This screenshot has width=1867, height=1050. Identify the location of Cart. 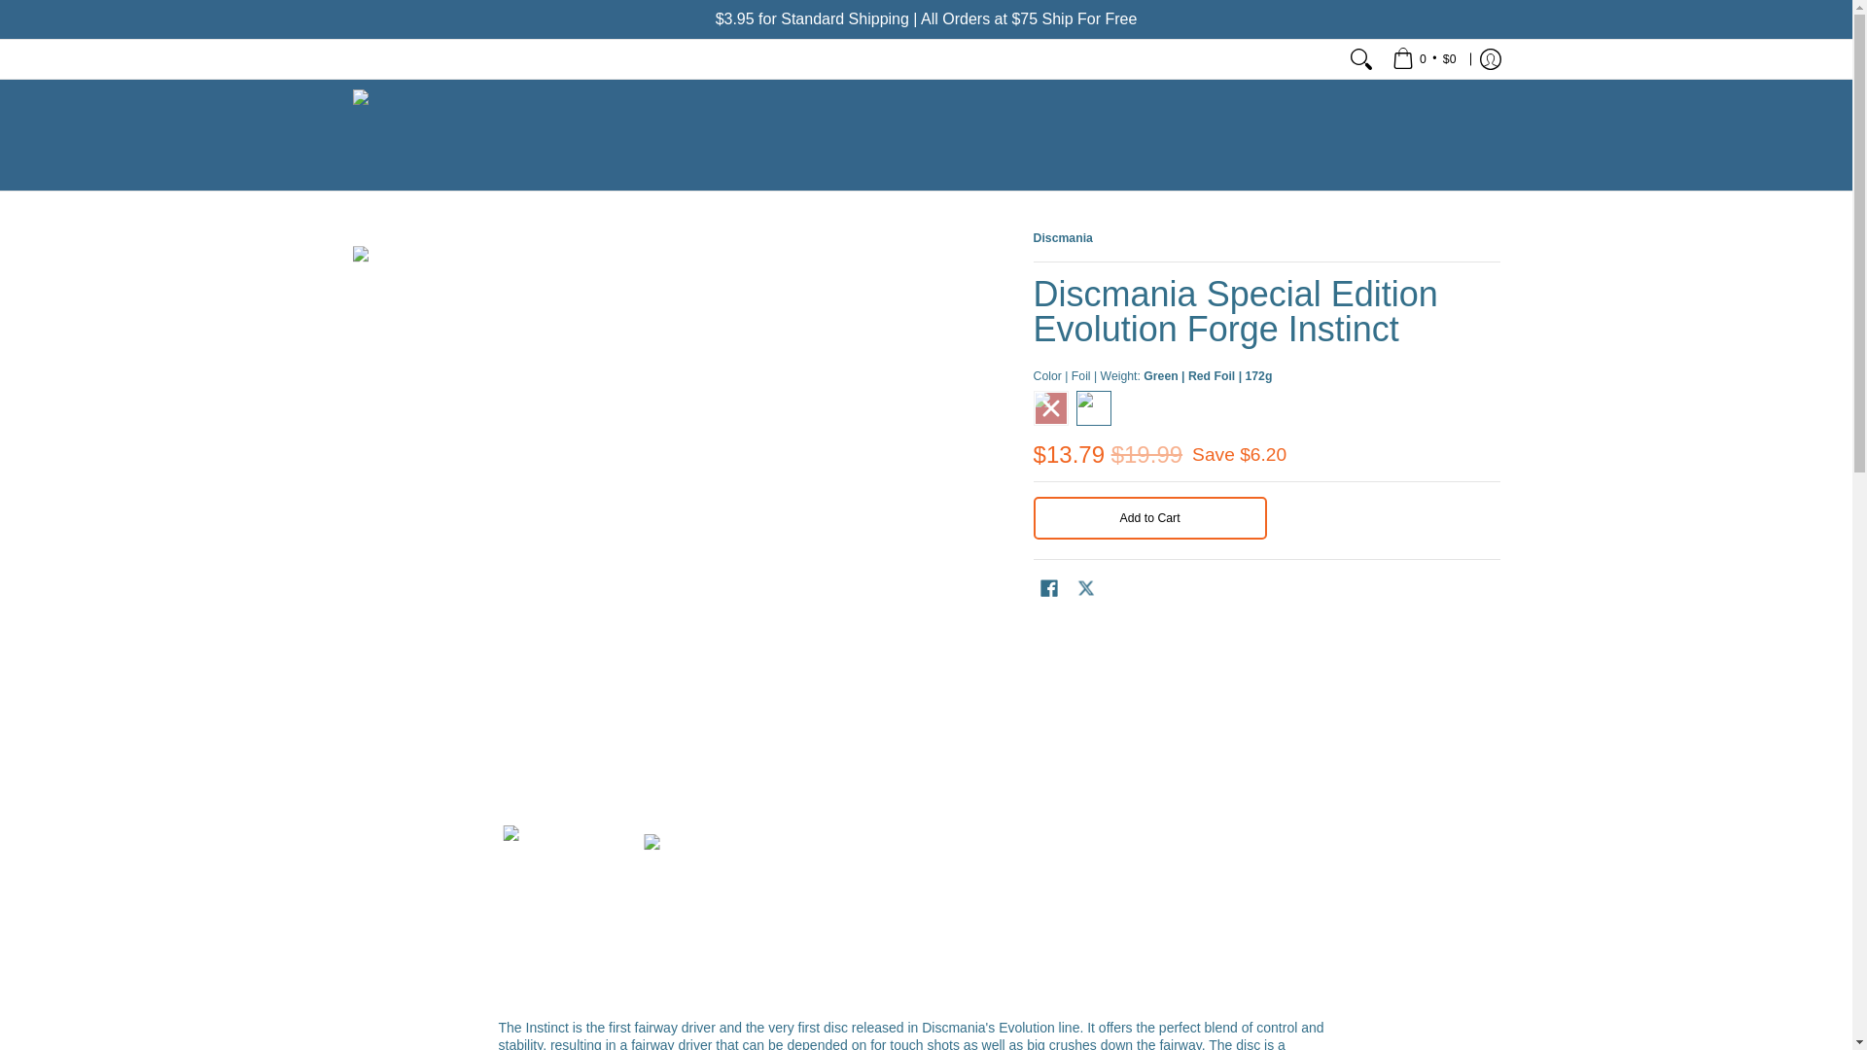
(1424, 59).